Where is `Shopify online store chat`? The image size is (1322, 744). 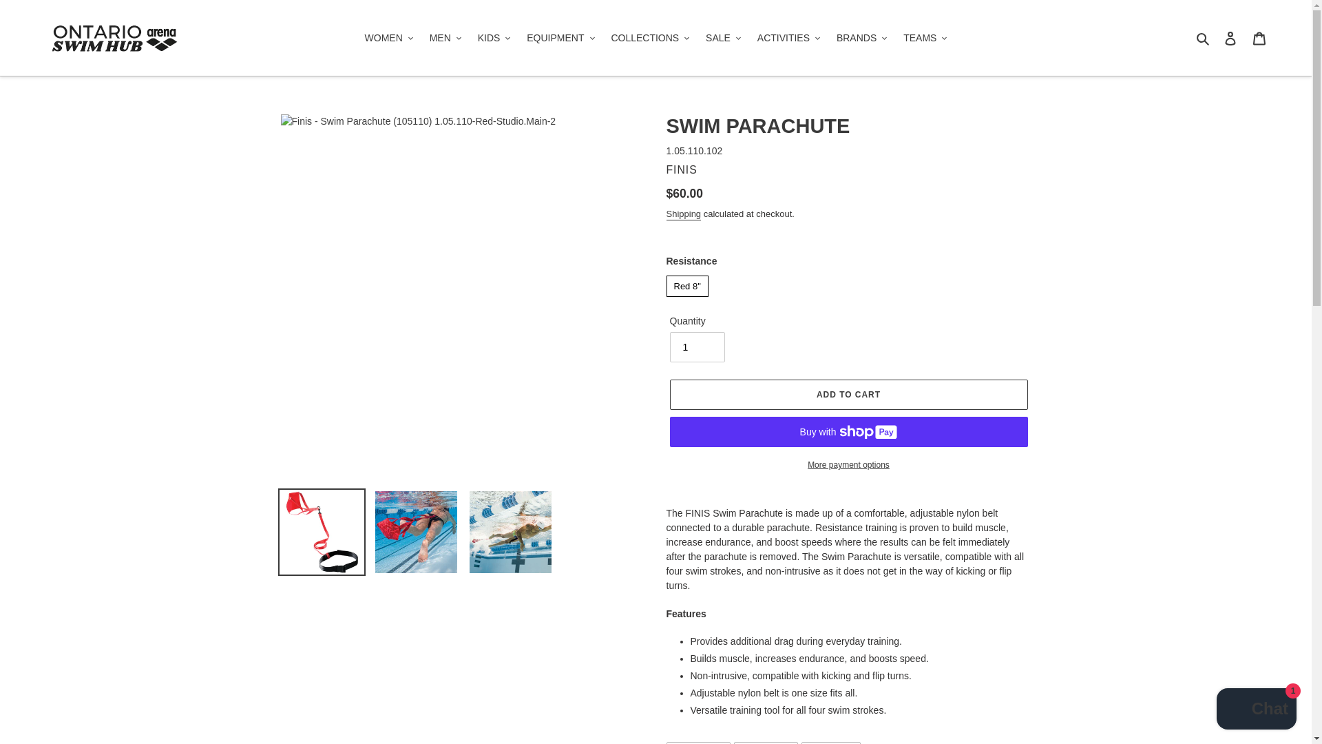
Shopify online store chat is located at coordinates (1256, 710).